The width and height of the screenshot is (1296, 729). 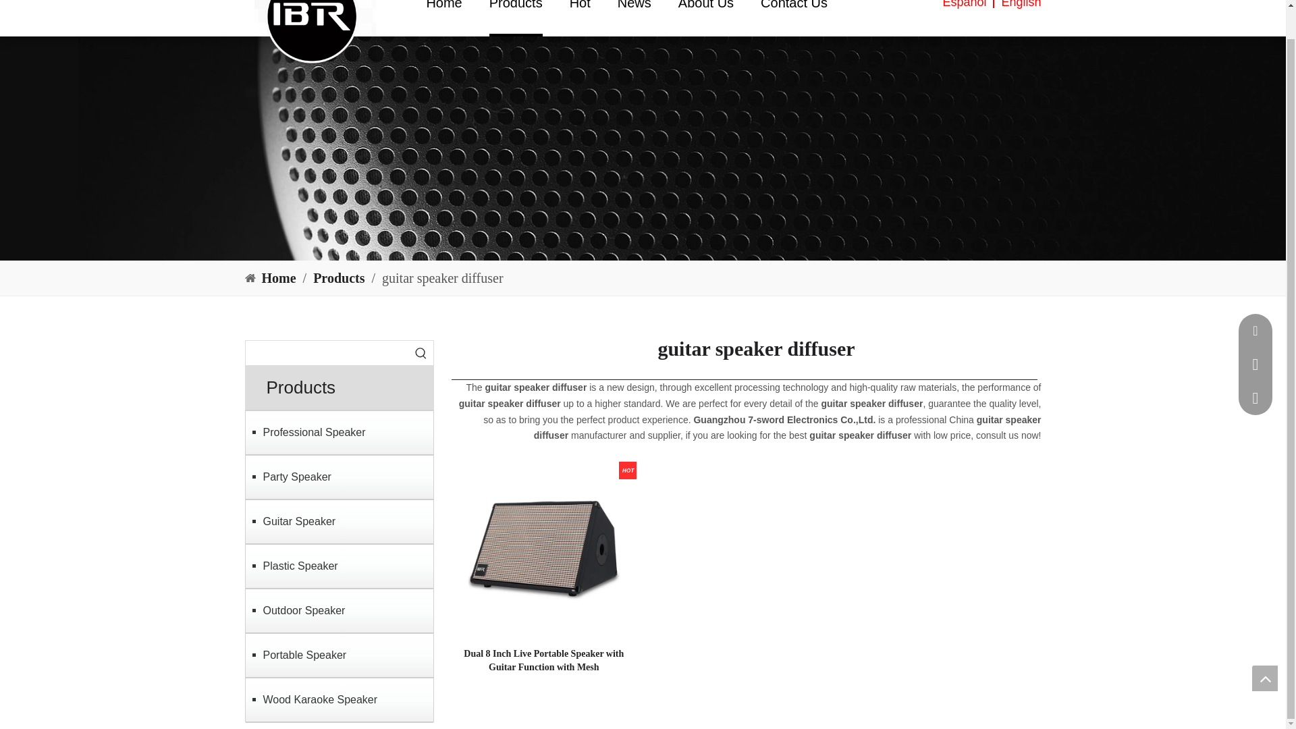 I want to click on News, so click(x=634, y=18).